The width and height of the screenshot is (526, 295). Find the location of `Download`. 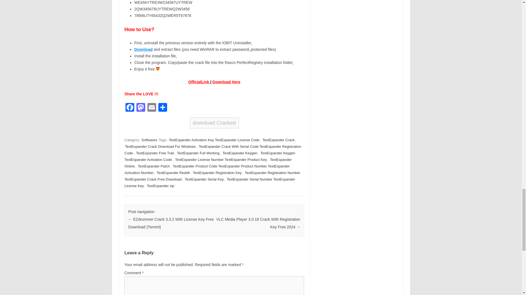

Download is located at coordinates (222, 82).